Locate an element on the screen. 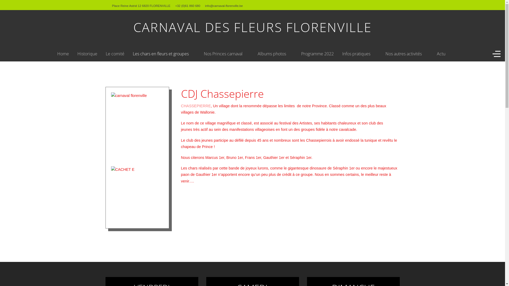 This screenshot has height=286, width=509. info@carnaval-florenville.be is located at coordinates (224, 6).